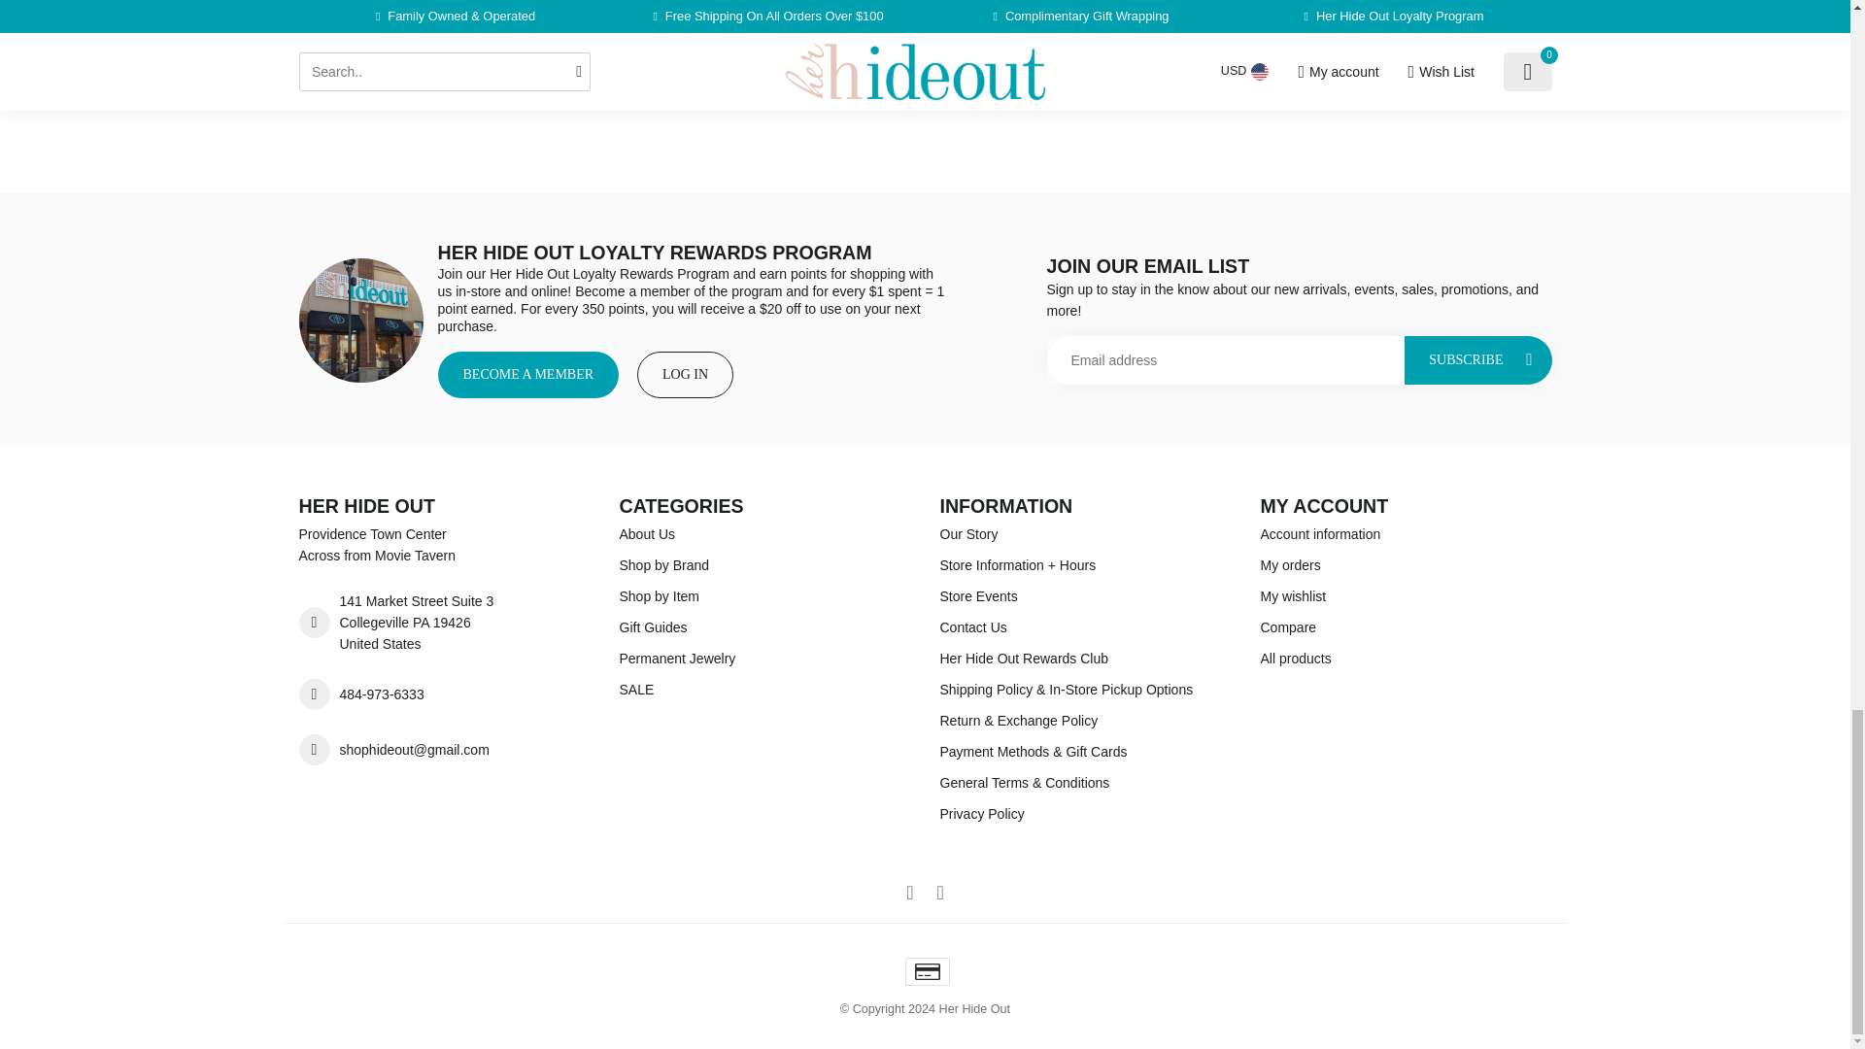 This screenshot has height=1049, width=1865. I want to click on 1, so click(604, 81).